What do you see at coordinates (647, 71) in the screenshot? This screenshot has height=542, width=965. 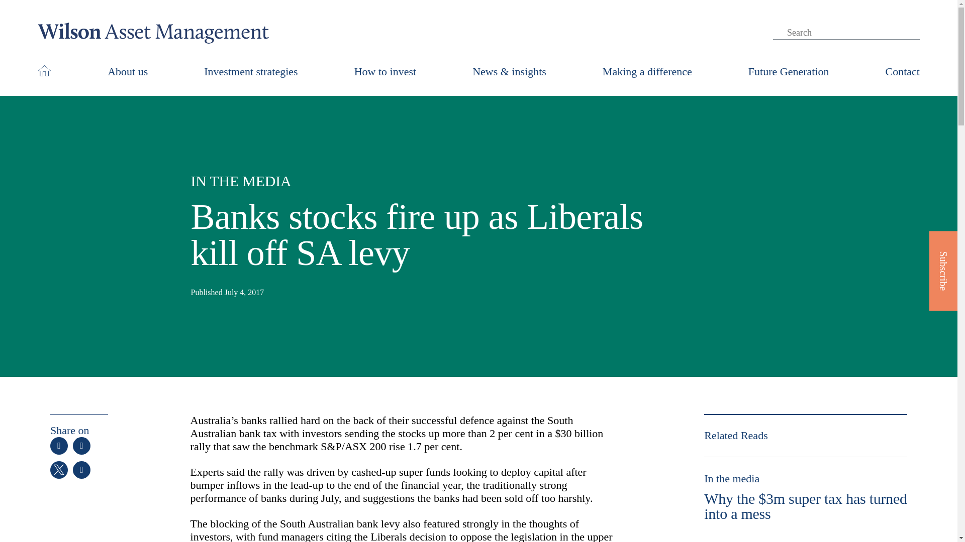 I see `Making a difference` at bounding box center [647, 71].